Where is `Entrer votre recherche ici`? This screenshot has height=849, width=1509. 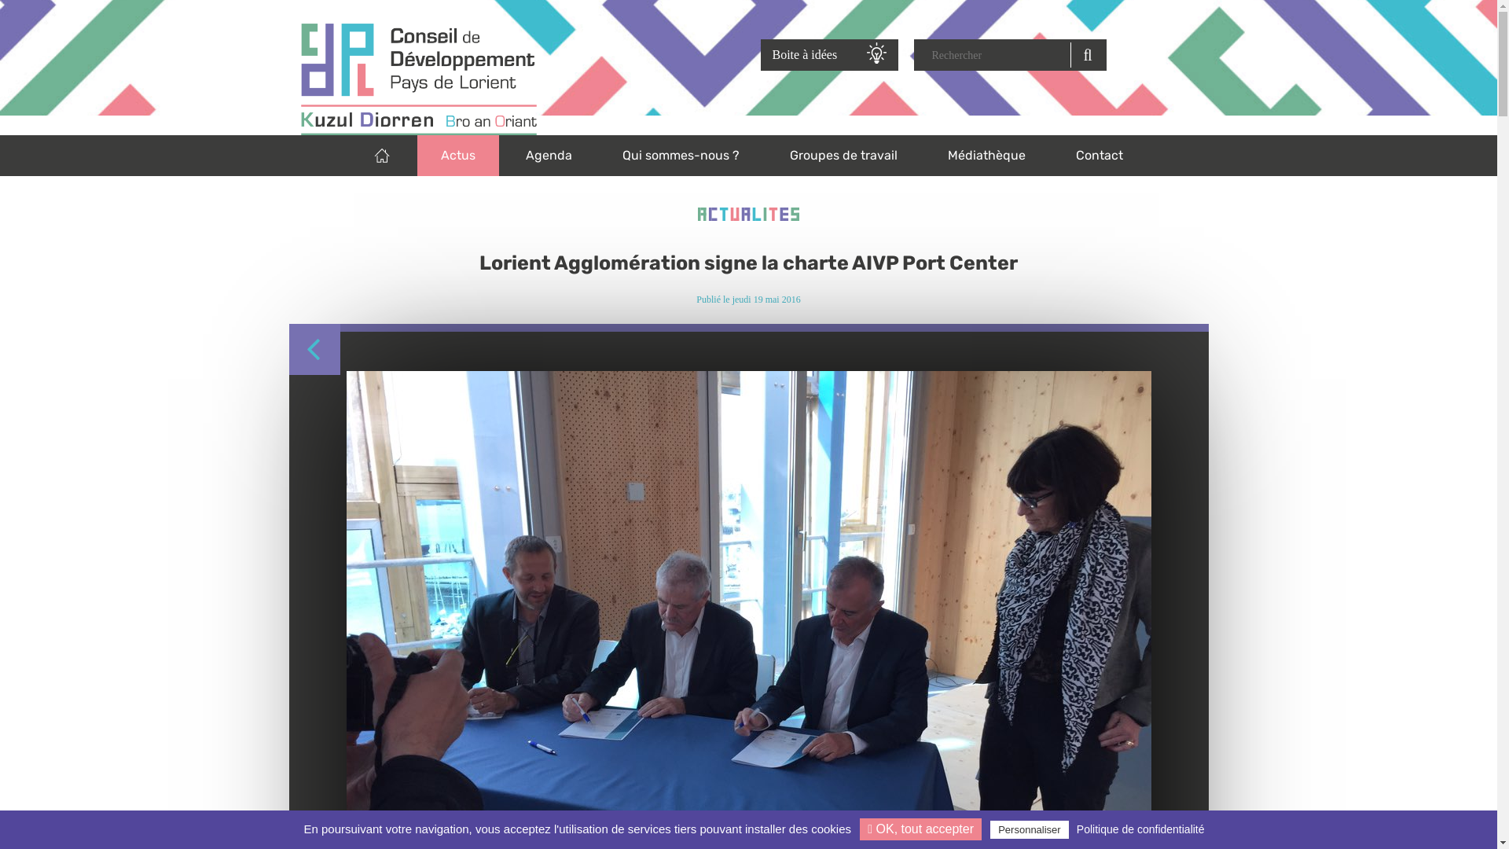 Entrer votre recherche ici is located at coordinates (997, 55).